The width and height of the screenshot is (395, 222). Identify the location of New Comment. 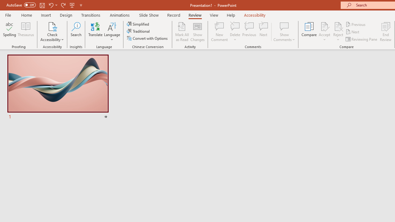
(220, 31).